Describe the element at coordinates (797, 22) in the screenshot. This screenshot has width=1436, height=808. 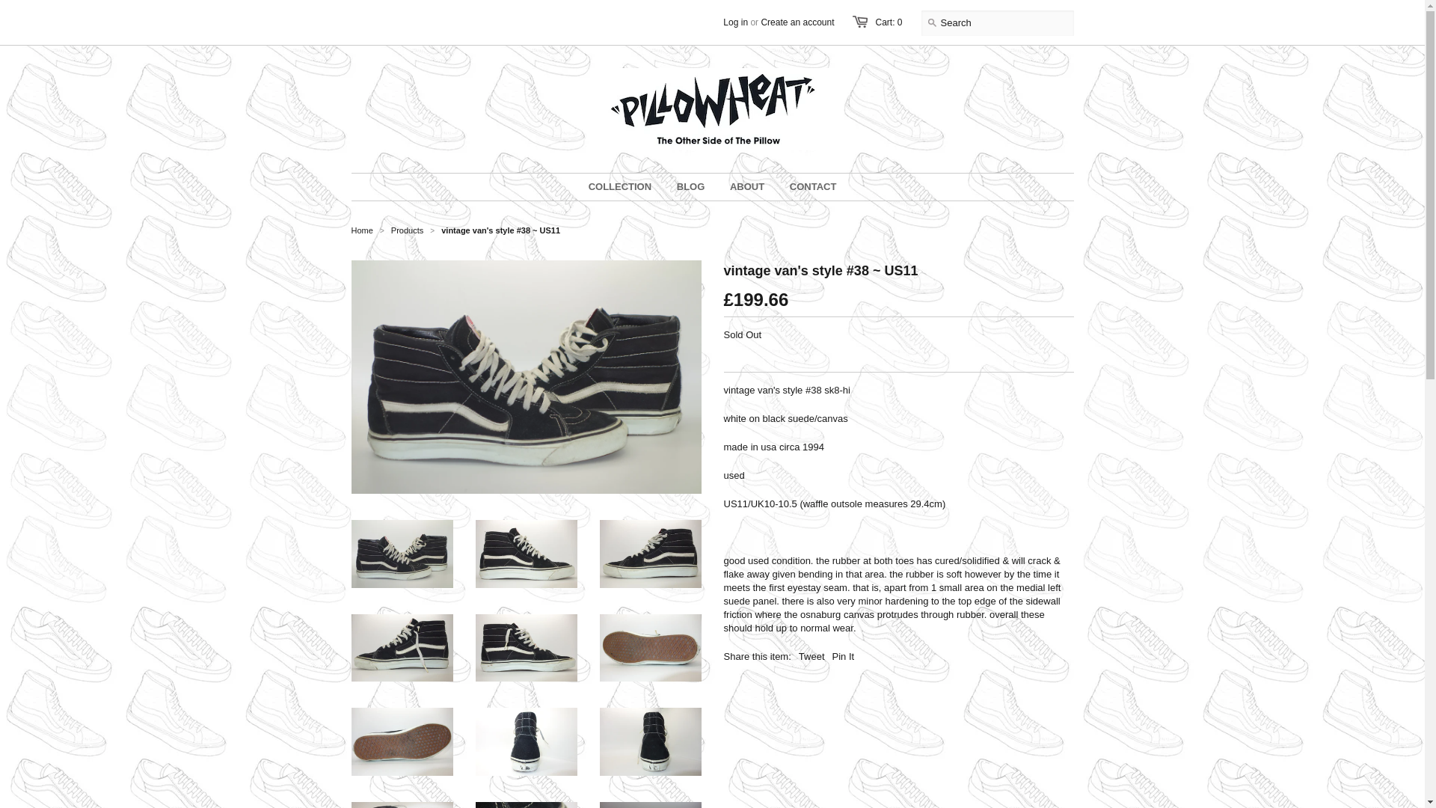
I see `Create an account` at that location.